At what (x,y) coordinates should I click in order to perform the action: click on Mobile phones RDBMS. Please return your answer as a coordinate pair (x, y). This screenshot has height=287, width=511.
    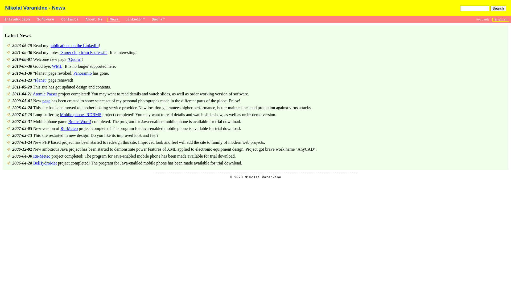
    Looking at the image, I should click on (81, 115).